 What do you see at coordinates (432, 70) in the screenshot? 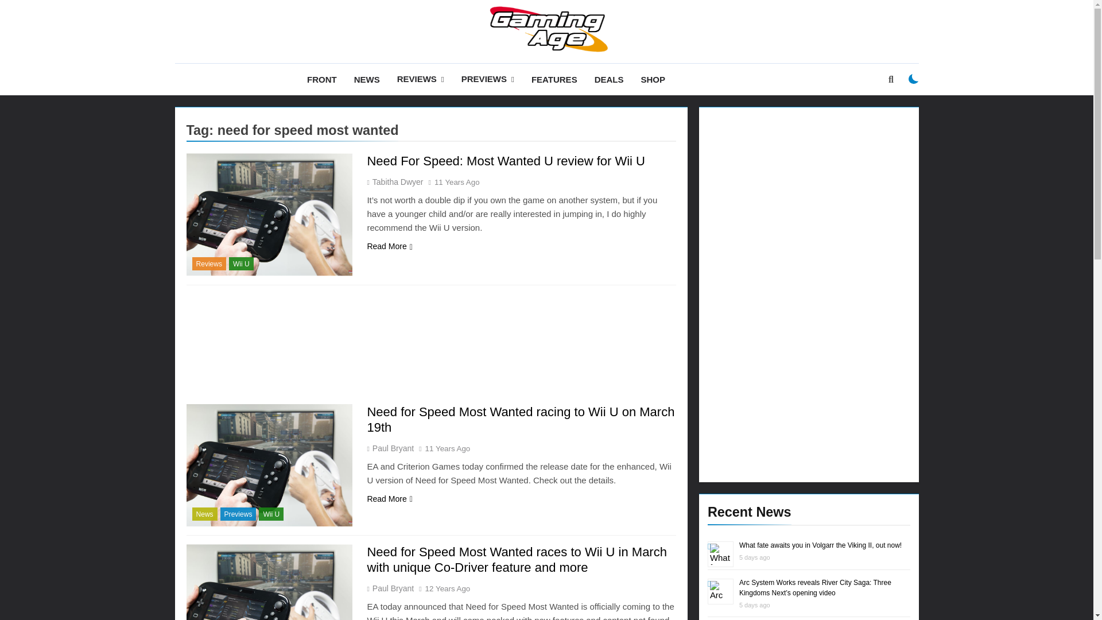
I see `Gaming Age` at bounding box center [432, 70].